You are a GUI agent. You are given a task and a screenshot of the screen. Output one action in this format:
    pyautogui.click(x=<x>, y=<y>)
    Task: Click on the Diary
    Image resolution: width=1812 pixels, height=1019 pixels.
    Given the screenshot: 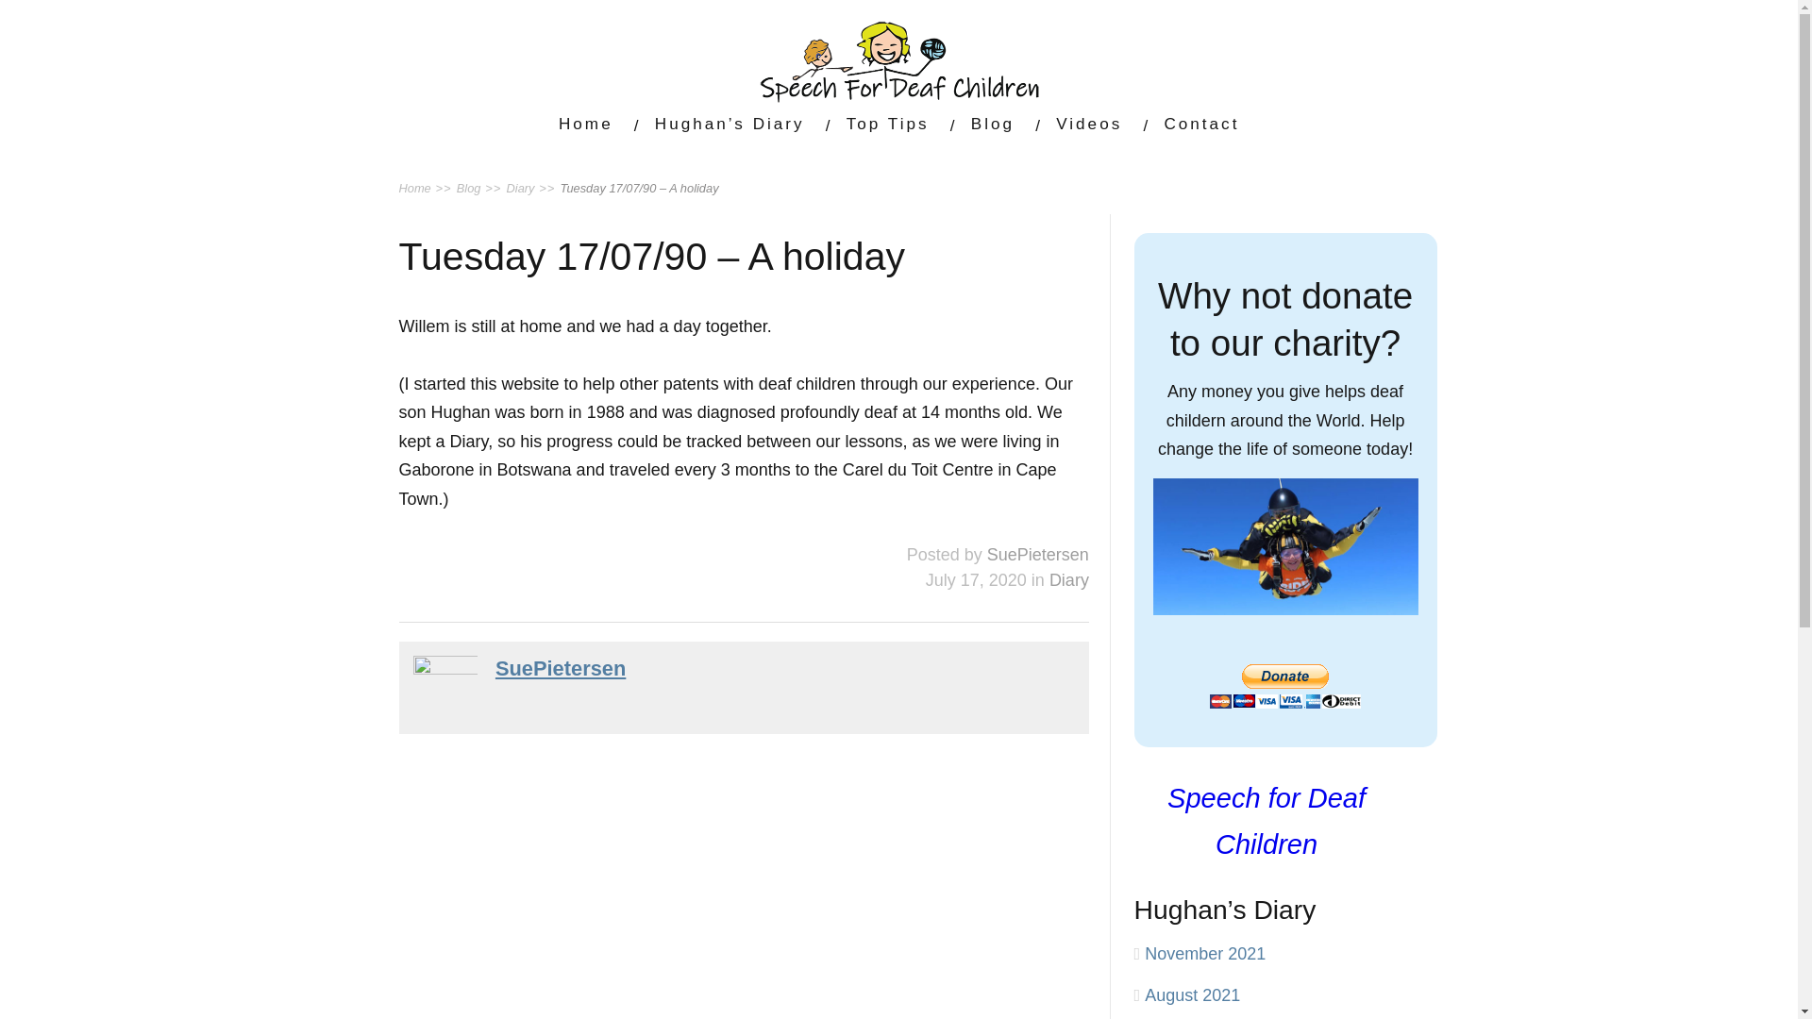 What is the action you would take?
    pyautogui.click(x=1068, y=579)
    